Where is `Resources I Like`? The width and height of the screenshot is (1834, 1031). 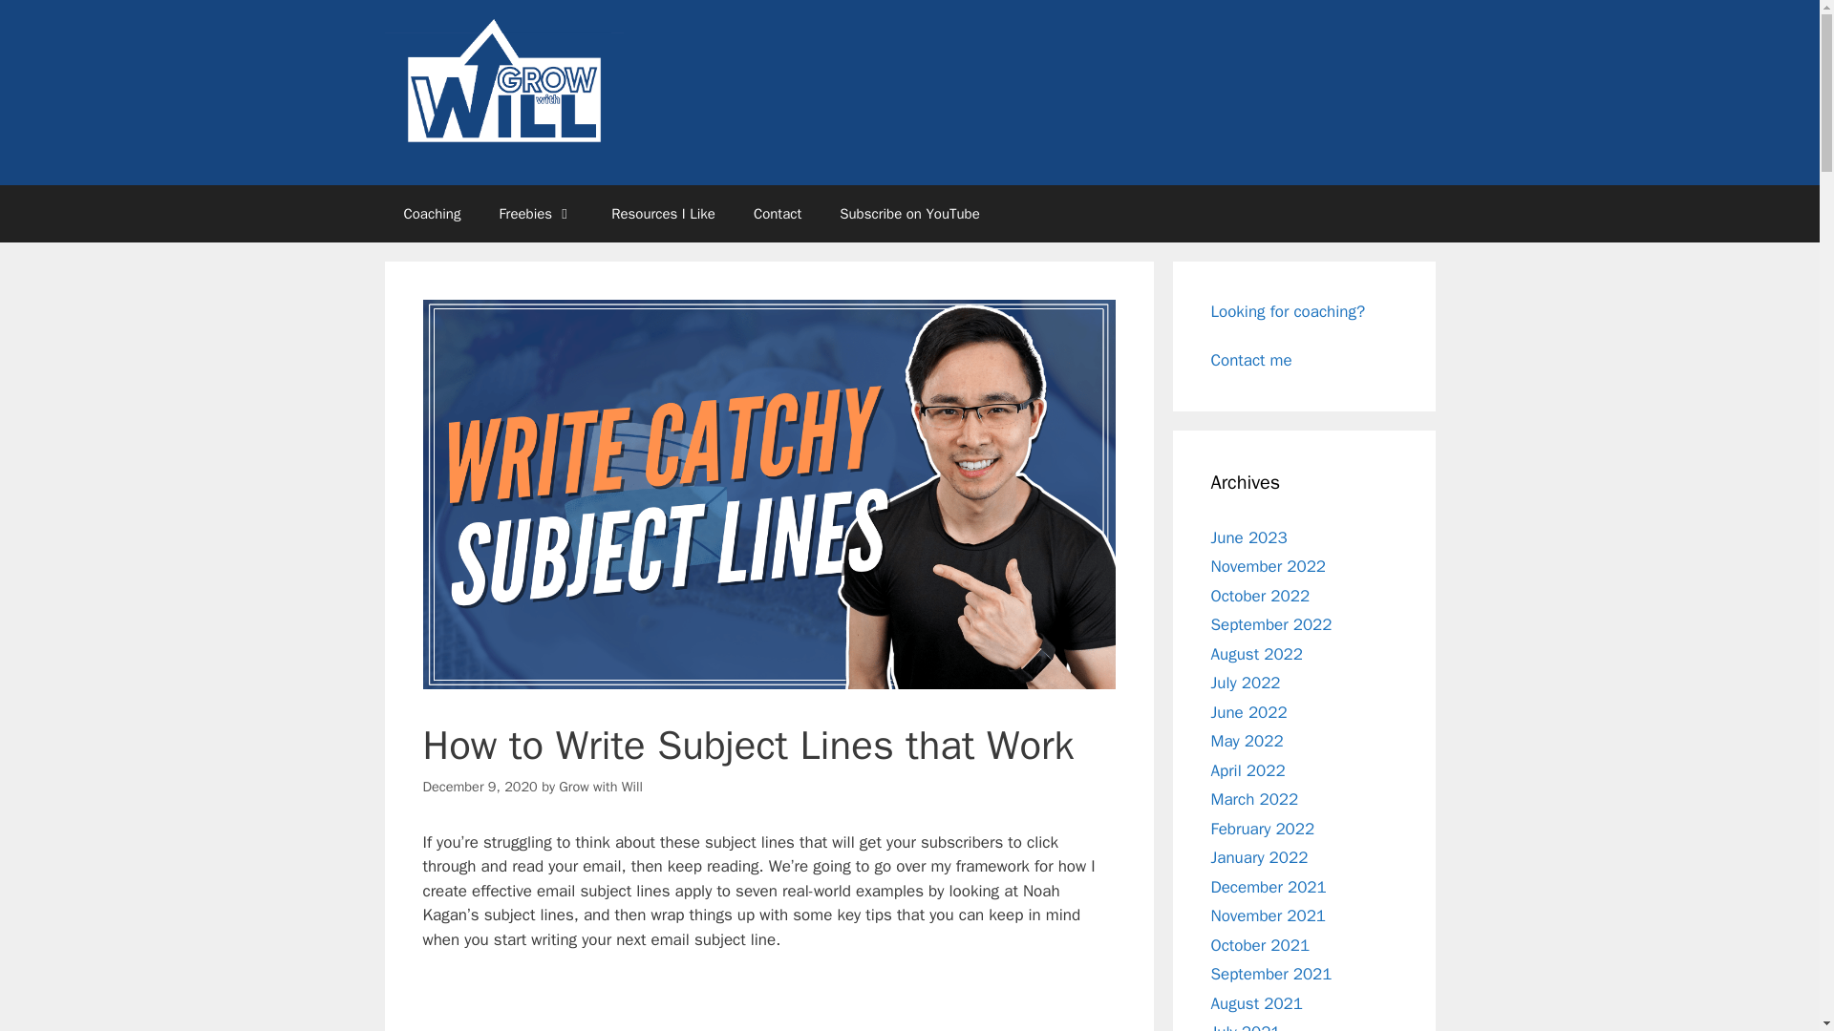
Resources I Like is located at coordinates (663, 214).